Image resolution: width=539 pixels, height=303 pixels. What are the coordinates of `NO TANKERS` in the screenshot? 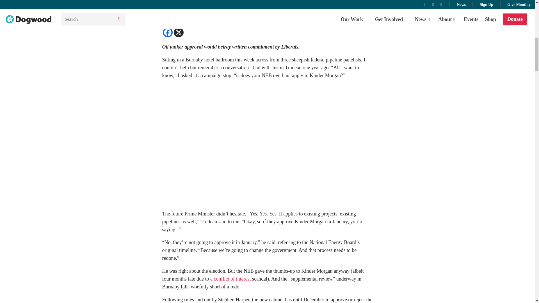 It's located at (240, 15).